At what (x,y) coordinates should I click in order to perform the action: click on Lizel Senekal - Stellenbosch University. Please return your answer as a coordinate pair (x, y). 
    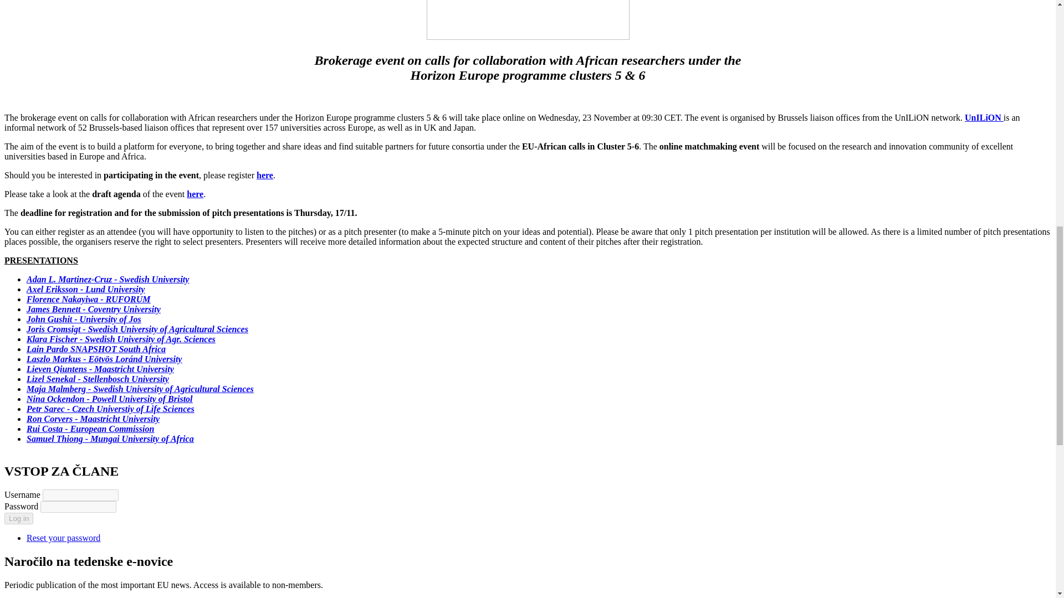
    Looking at the image, I should click on (98, 379).